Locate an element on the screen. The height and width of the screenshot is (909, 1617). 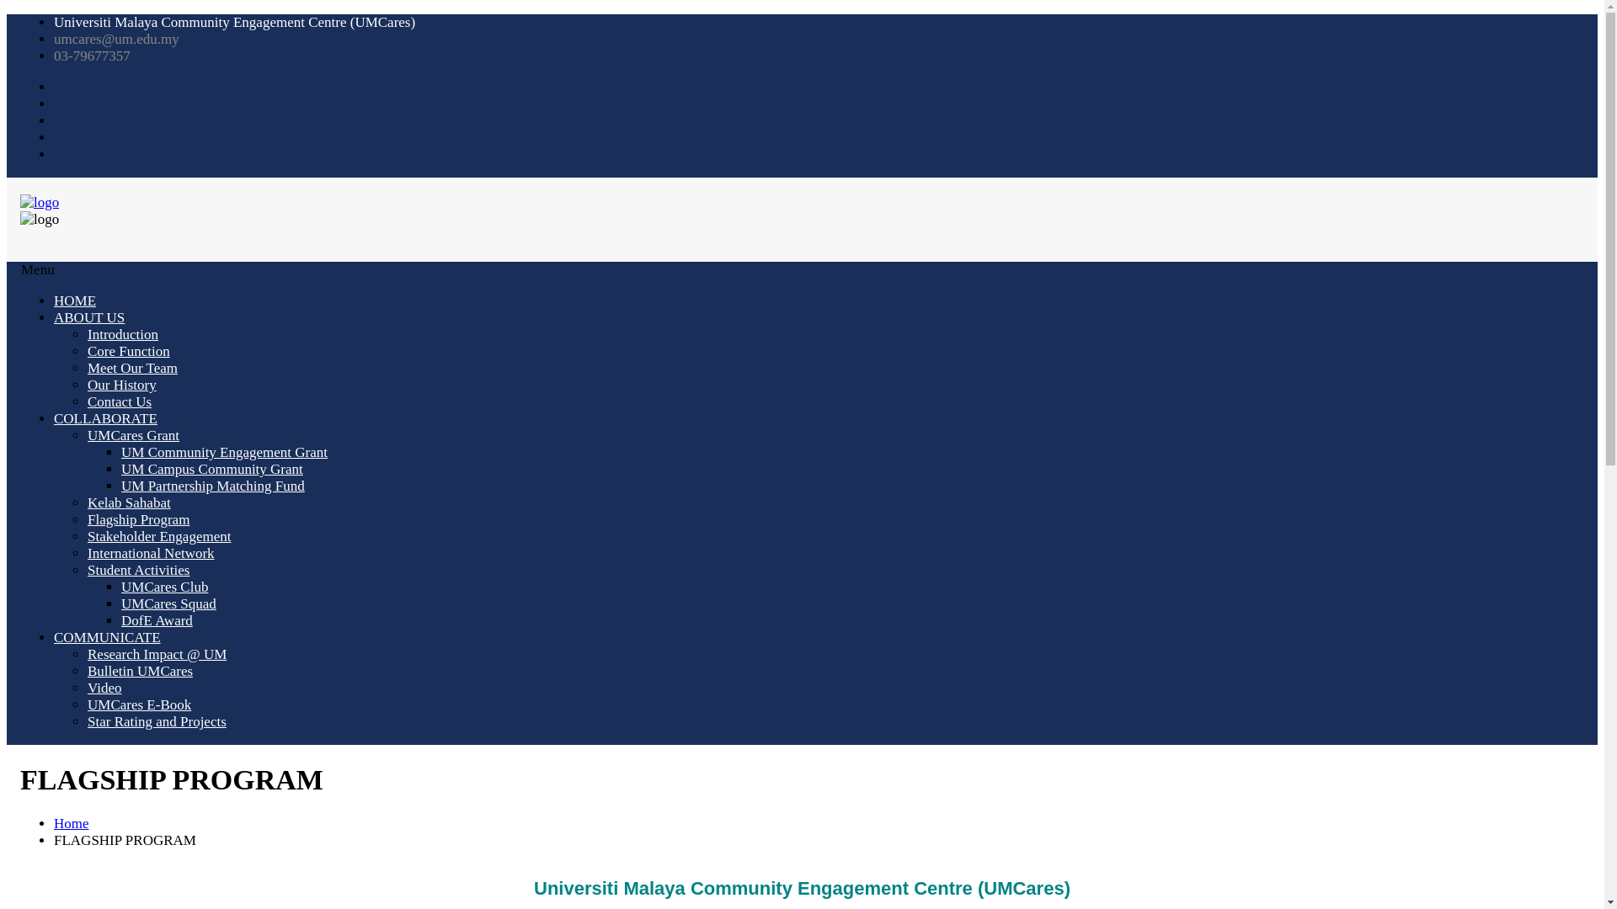
COLLABORATE is located at coordinates (104, 418).